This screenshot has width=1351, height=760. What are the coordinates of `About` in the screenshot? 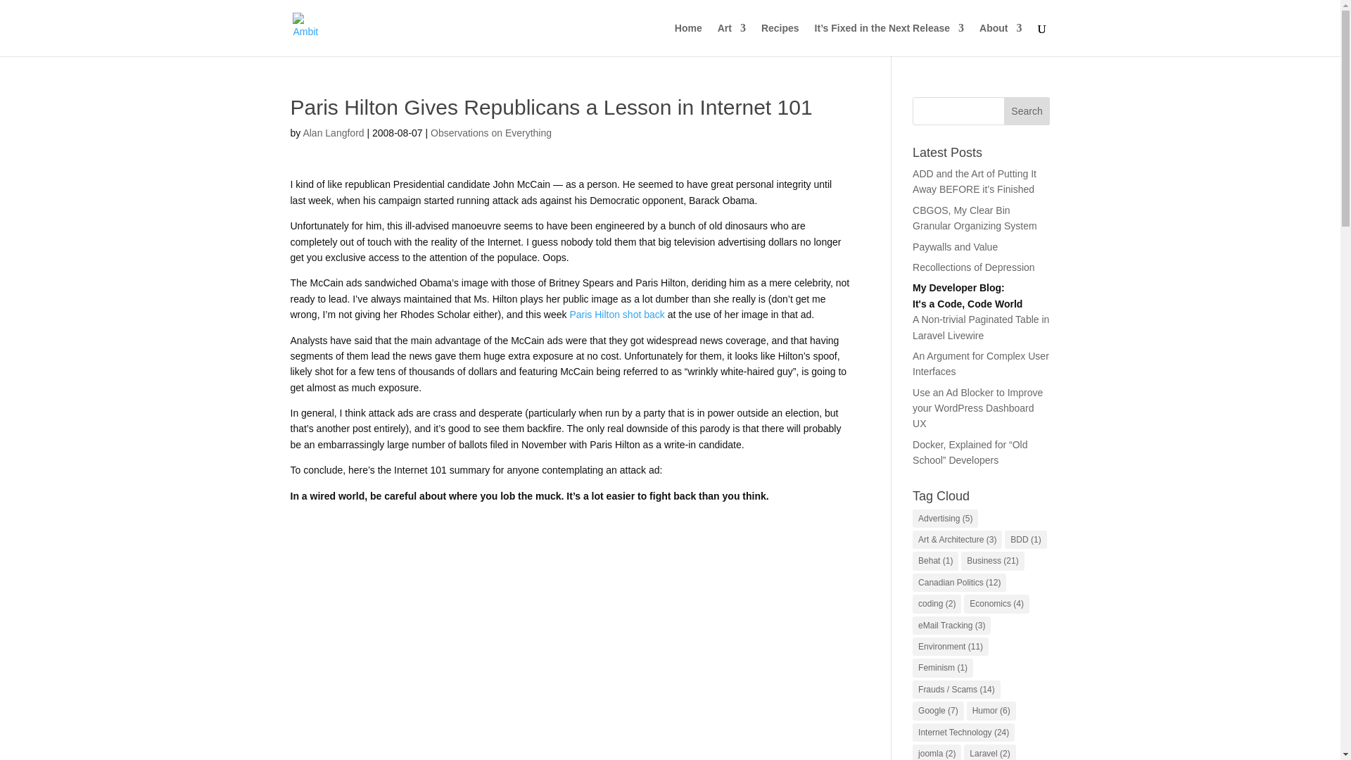 It's located at (1001, 39).